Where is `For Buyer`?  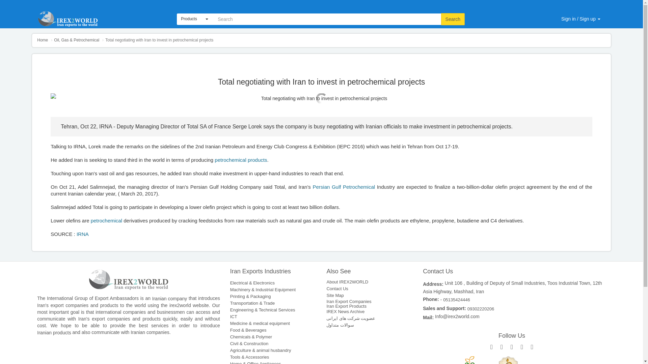
For Buyer is located at coordinates (549, 2).